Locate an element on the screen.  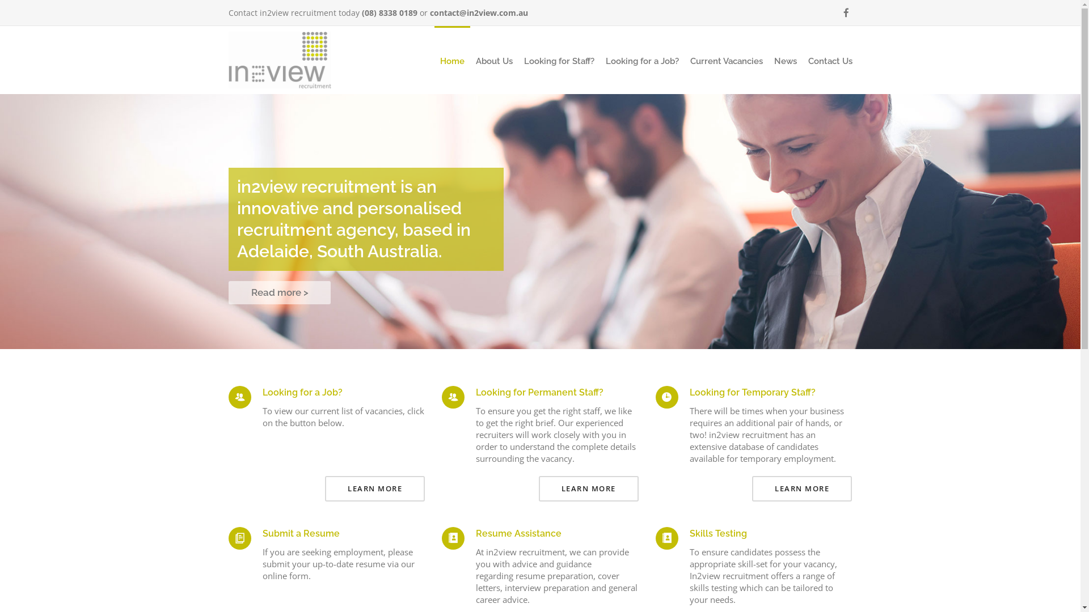
Looking for Staff? is located at coordinates (559, 61).